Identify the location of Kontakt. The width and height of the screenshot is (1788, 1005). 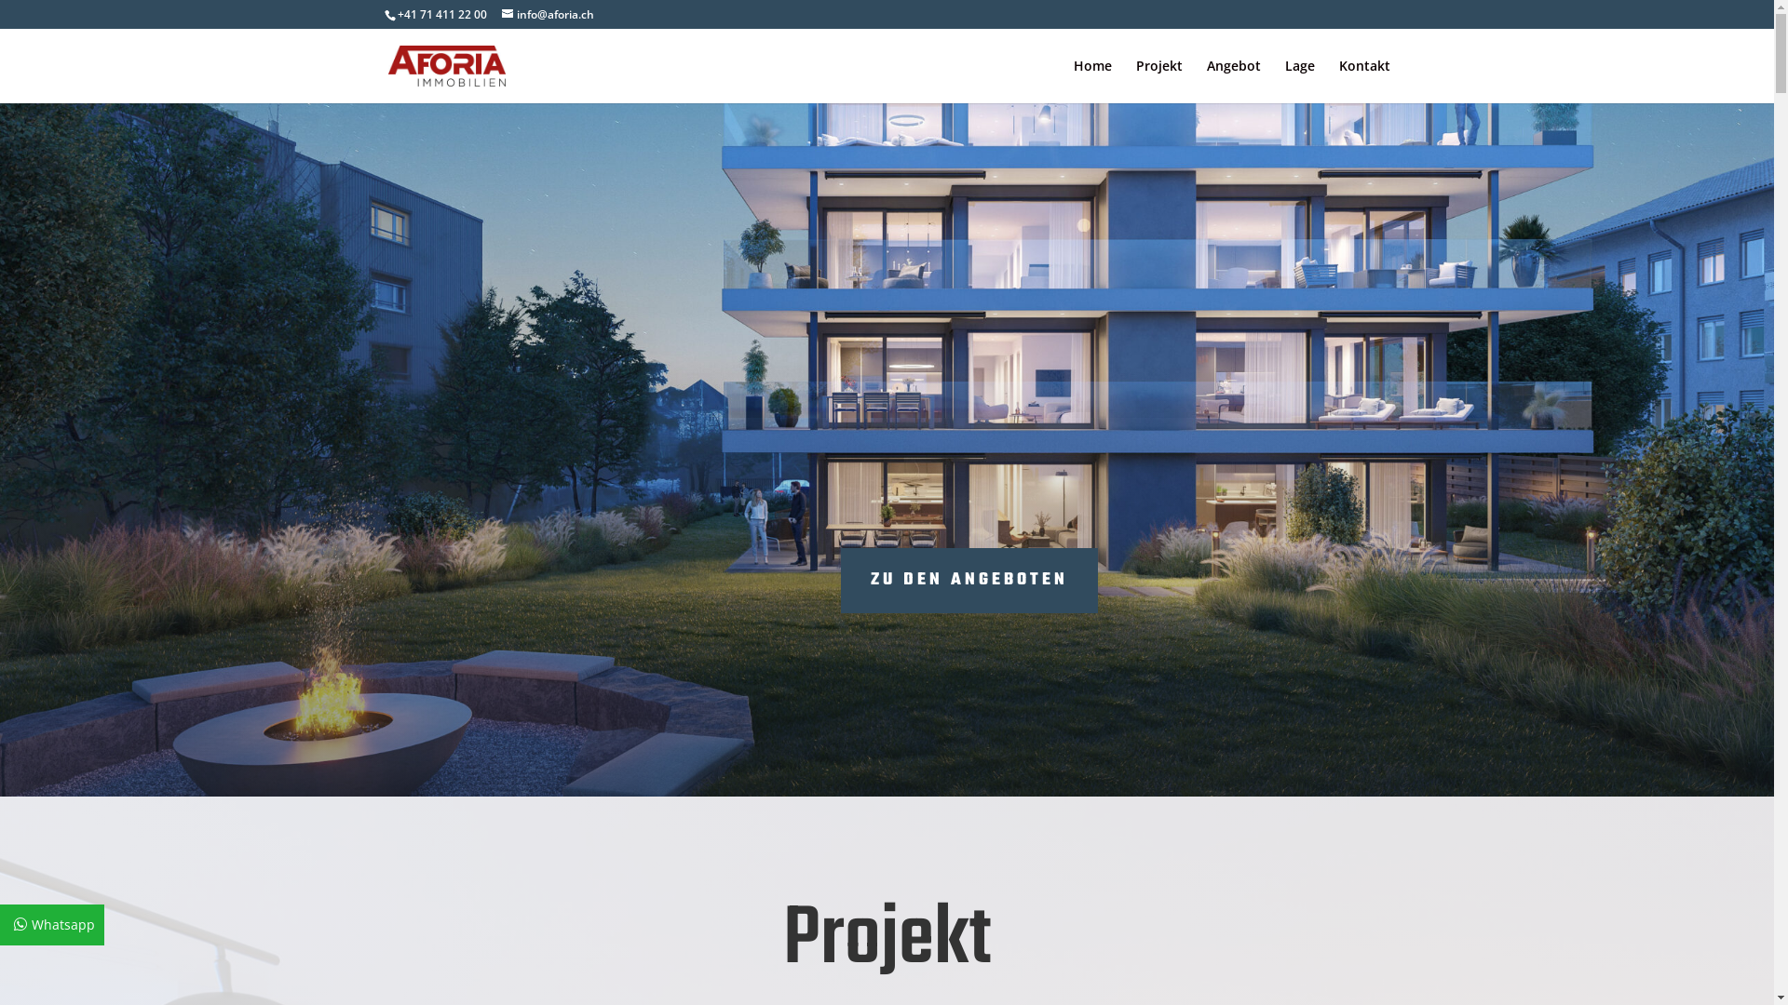
(1365, 82).